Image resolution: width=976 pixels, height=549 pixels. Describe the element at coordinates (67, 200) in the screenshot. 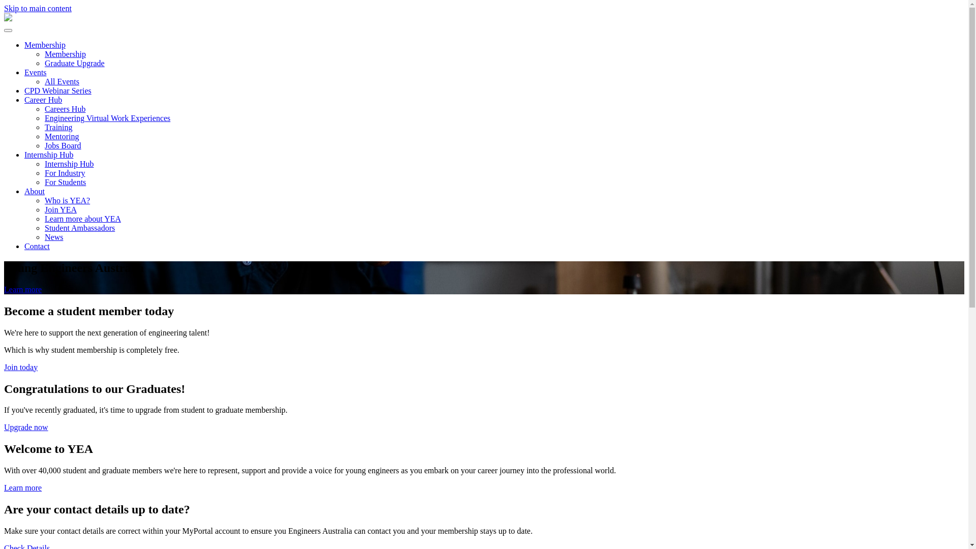

I see `Who is YEA?` at that location.